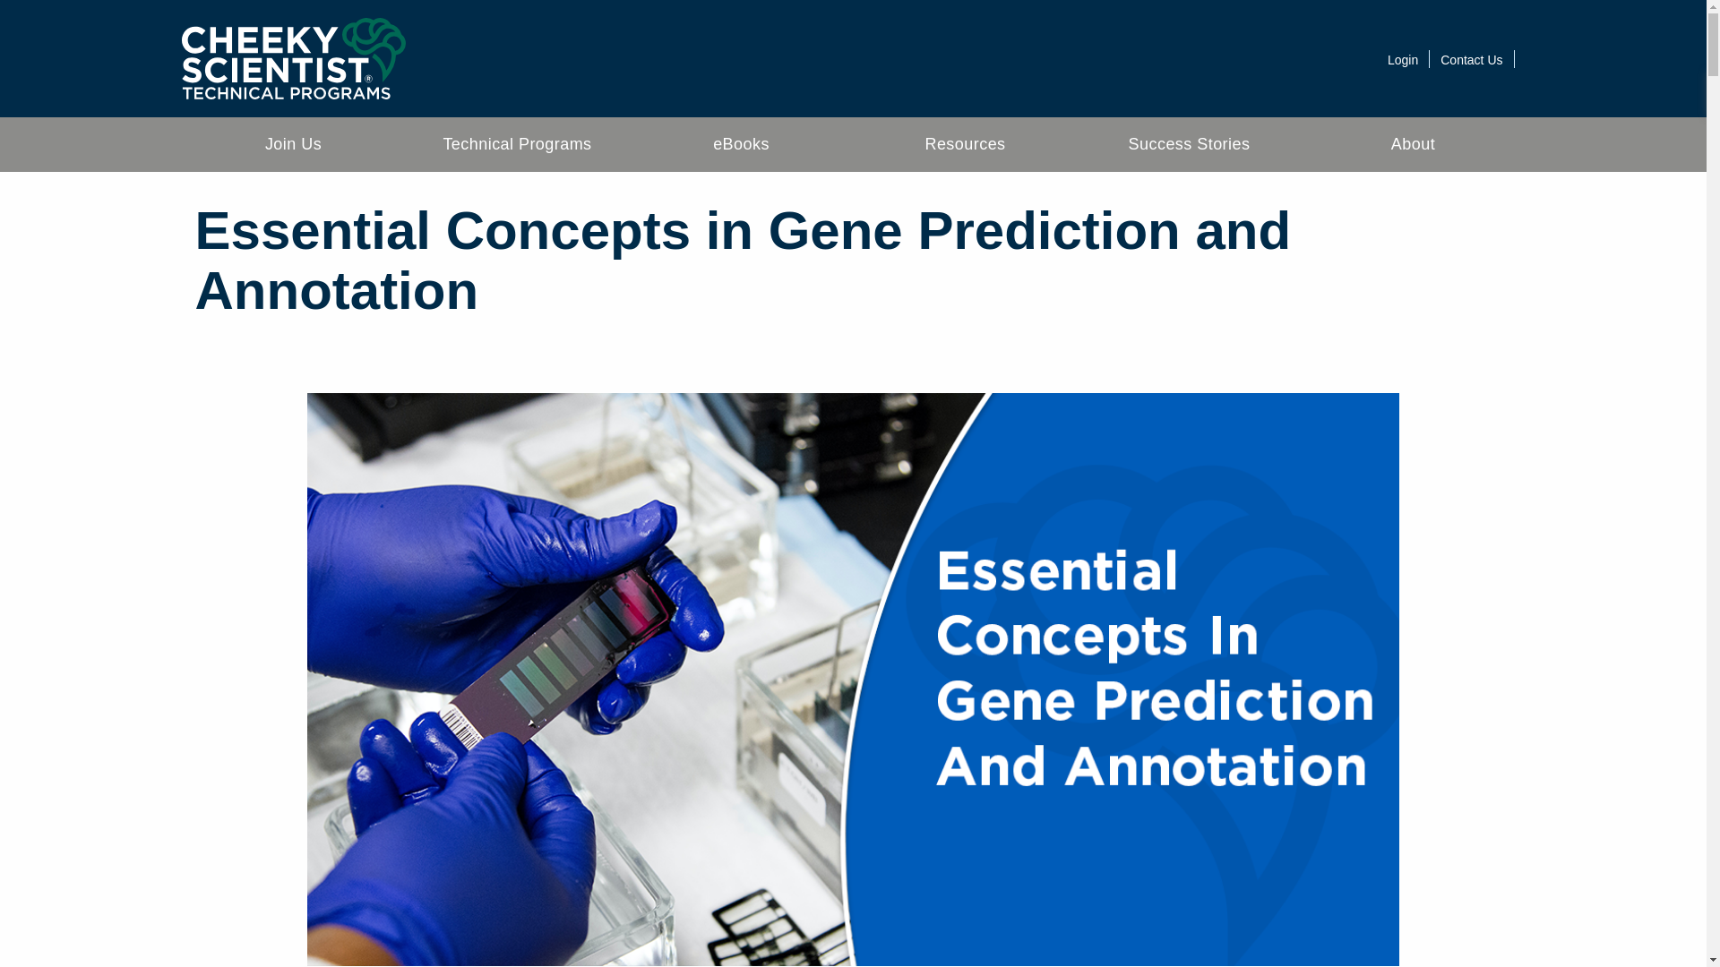 This screenshot has width=1720, height=967. Describe the element at coordinates (1412, 144) in the screenshot. I see `About` at that location.